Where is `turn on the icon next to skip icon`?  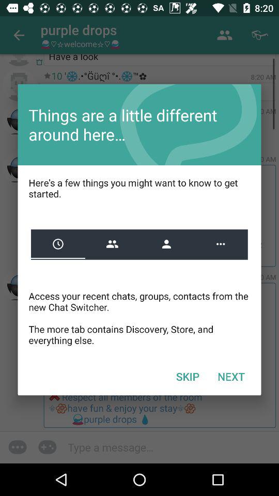 turn on the icon next to skip icon is located at coordinates (231, 376).